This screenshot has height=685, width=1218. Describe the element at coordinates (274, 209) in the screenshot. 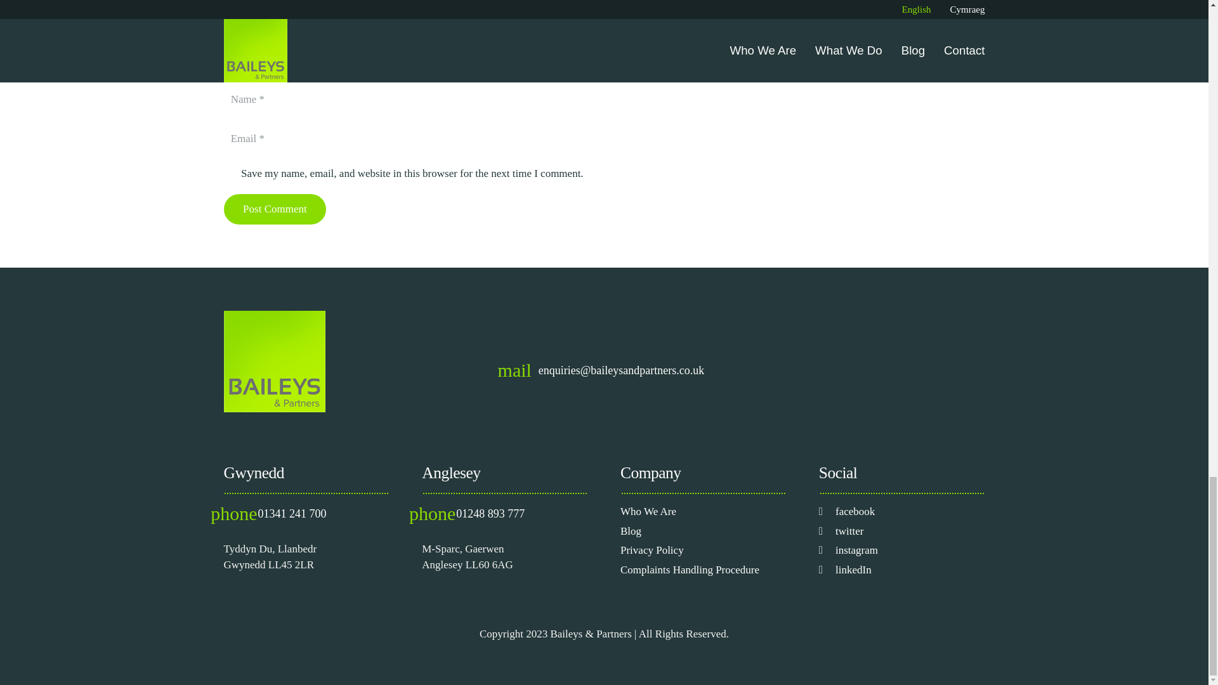

I see `Post Comment` at that location.